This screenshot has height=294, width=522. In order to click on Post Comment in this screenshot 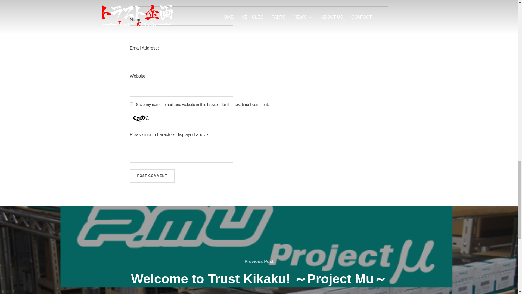, I will do `click(152, 176)`.